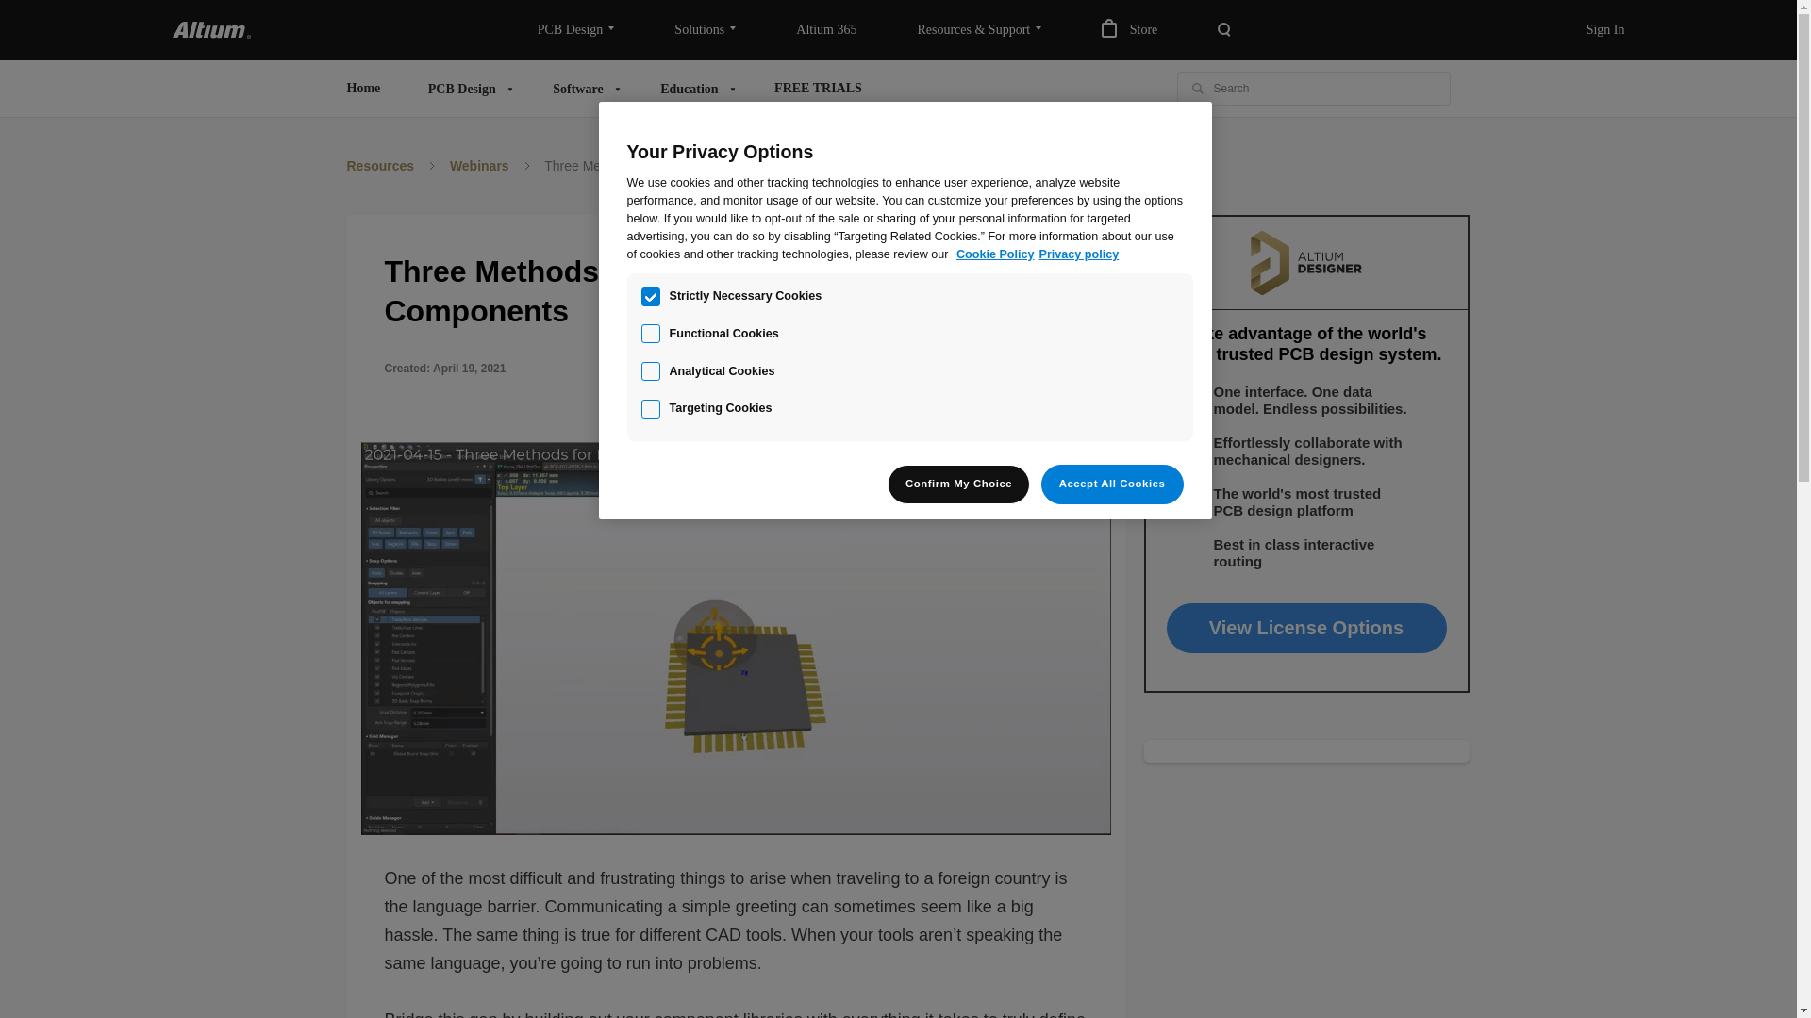  What do you see at coordinates (1224, 30) in the screenshot?
I see `Search Open` at bounding box center [1224, 30].